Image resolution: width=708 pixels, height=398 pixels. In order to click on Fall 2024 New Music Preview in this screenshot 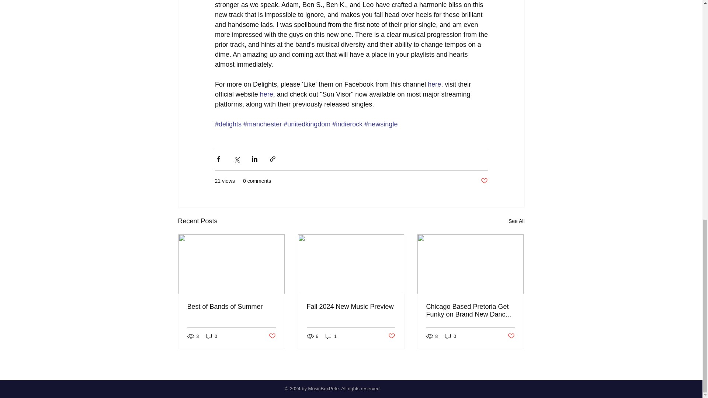, I will do `click(351, 307)`.